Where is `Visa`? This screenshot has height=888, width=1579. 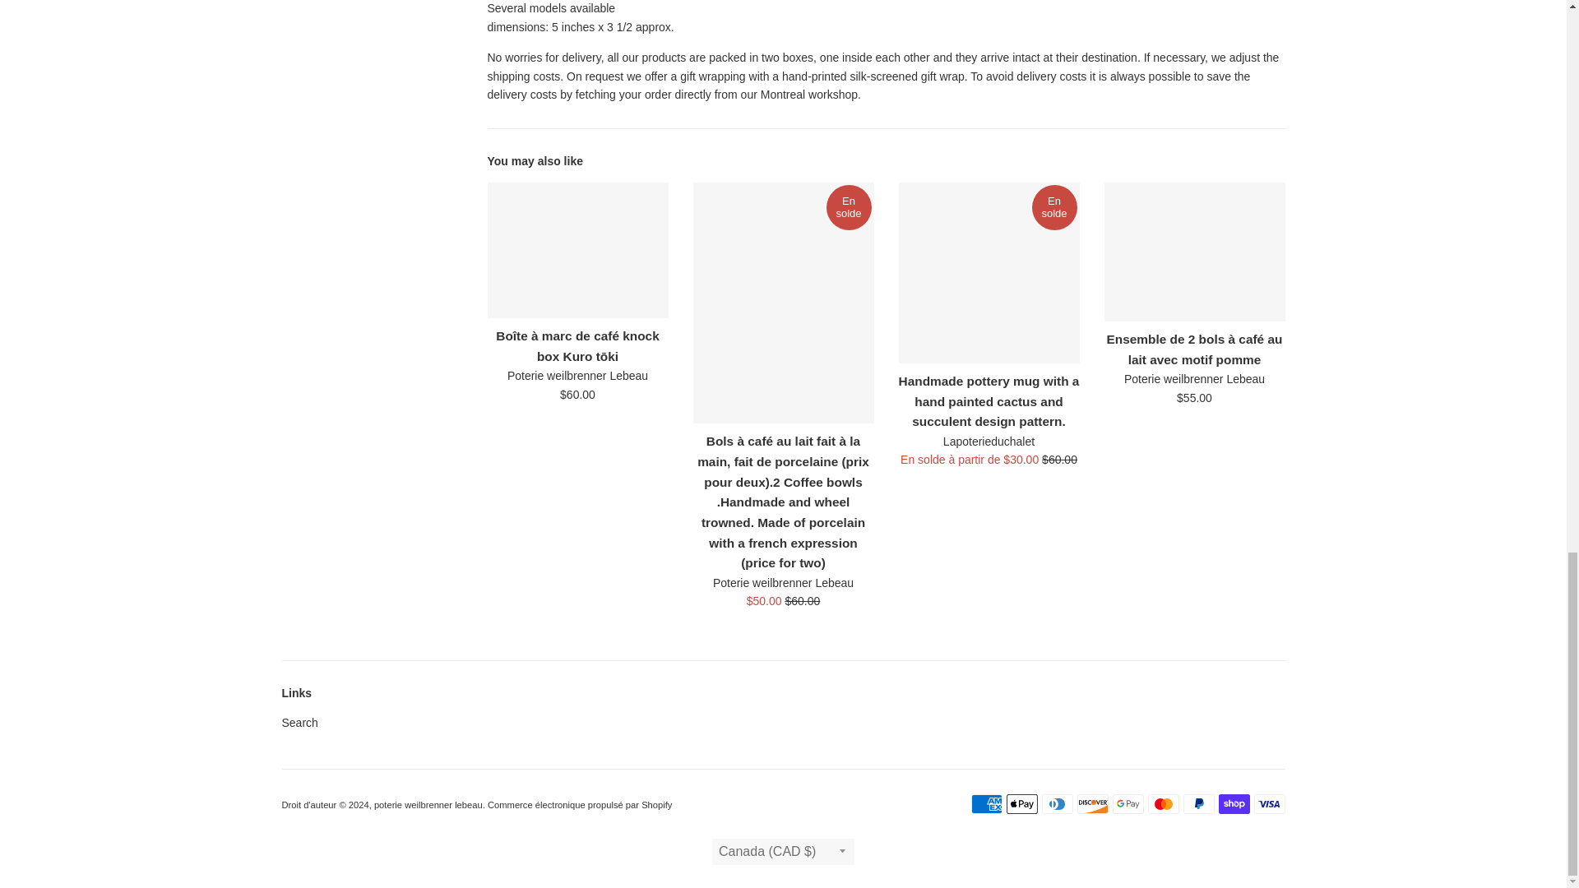
Visa is located at coordinates (1269, 804).